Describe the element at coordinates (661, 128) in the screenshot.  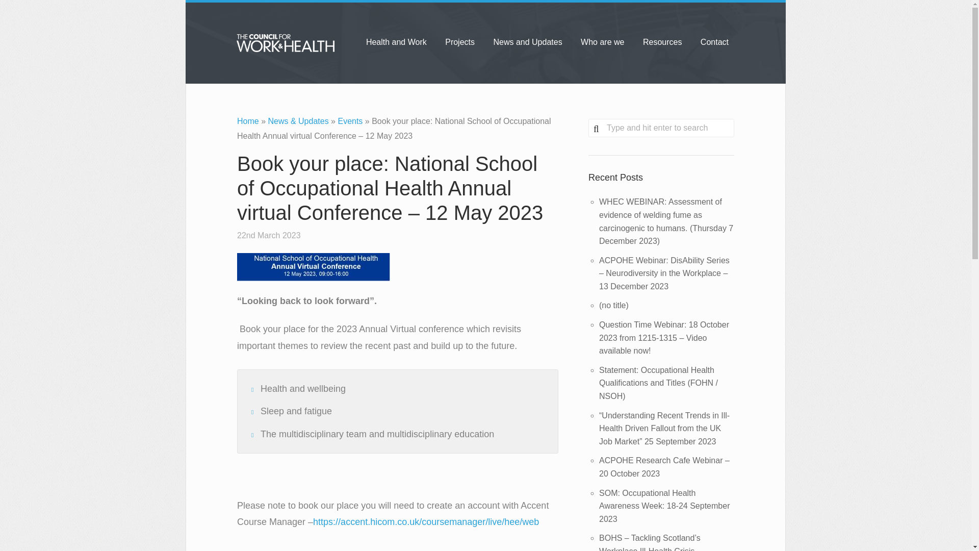
I see `Type and hit enter to search` at that location.